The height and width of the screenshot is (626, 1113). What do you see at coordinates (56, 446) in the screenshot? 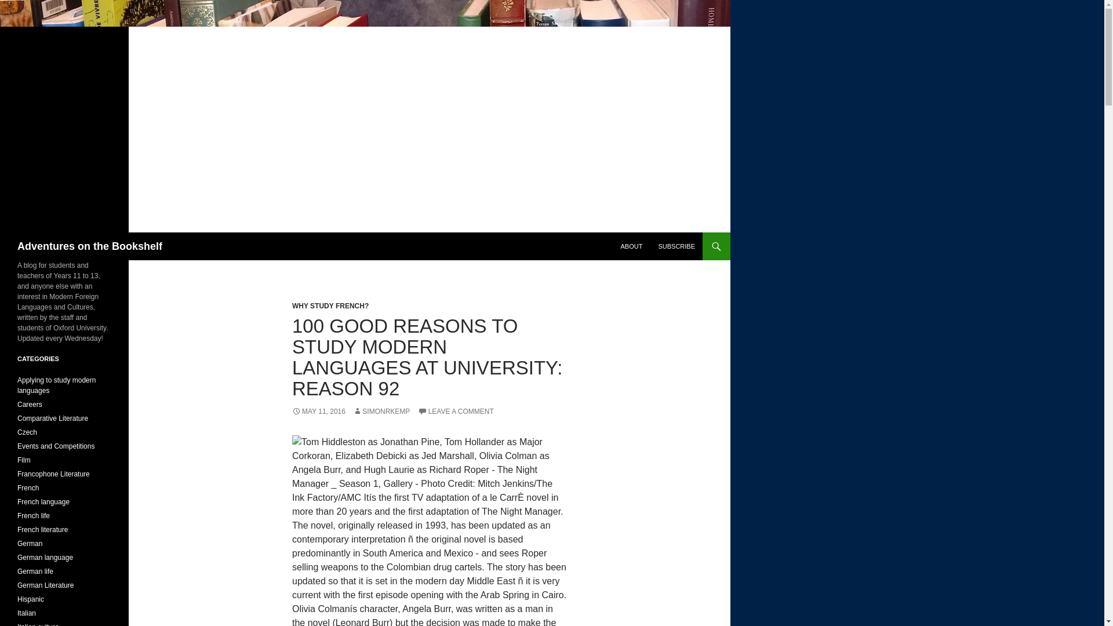
I see `Events and Competitions` at bounding box center [56, 446].